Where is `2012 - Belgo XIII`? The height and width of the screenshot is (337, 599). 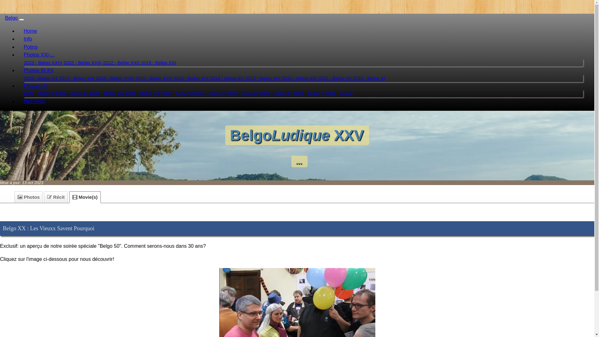
2012 - Belgo XIII is located at coordinates (300, 78).